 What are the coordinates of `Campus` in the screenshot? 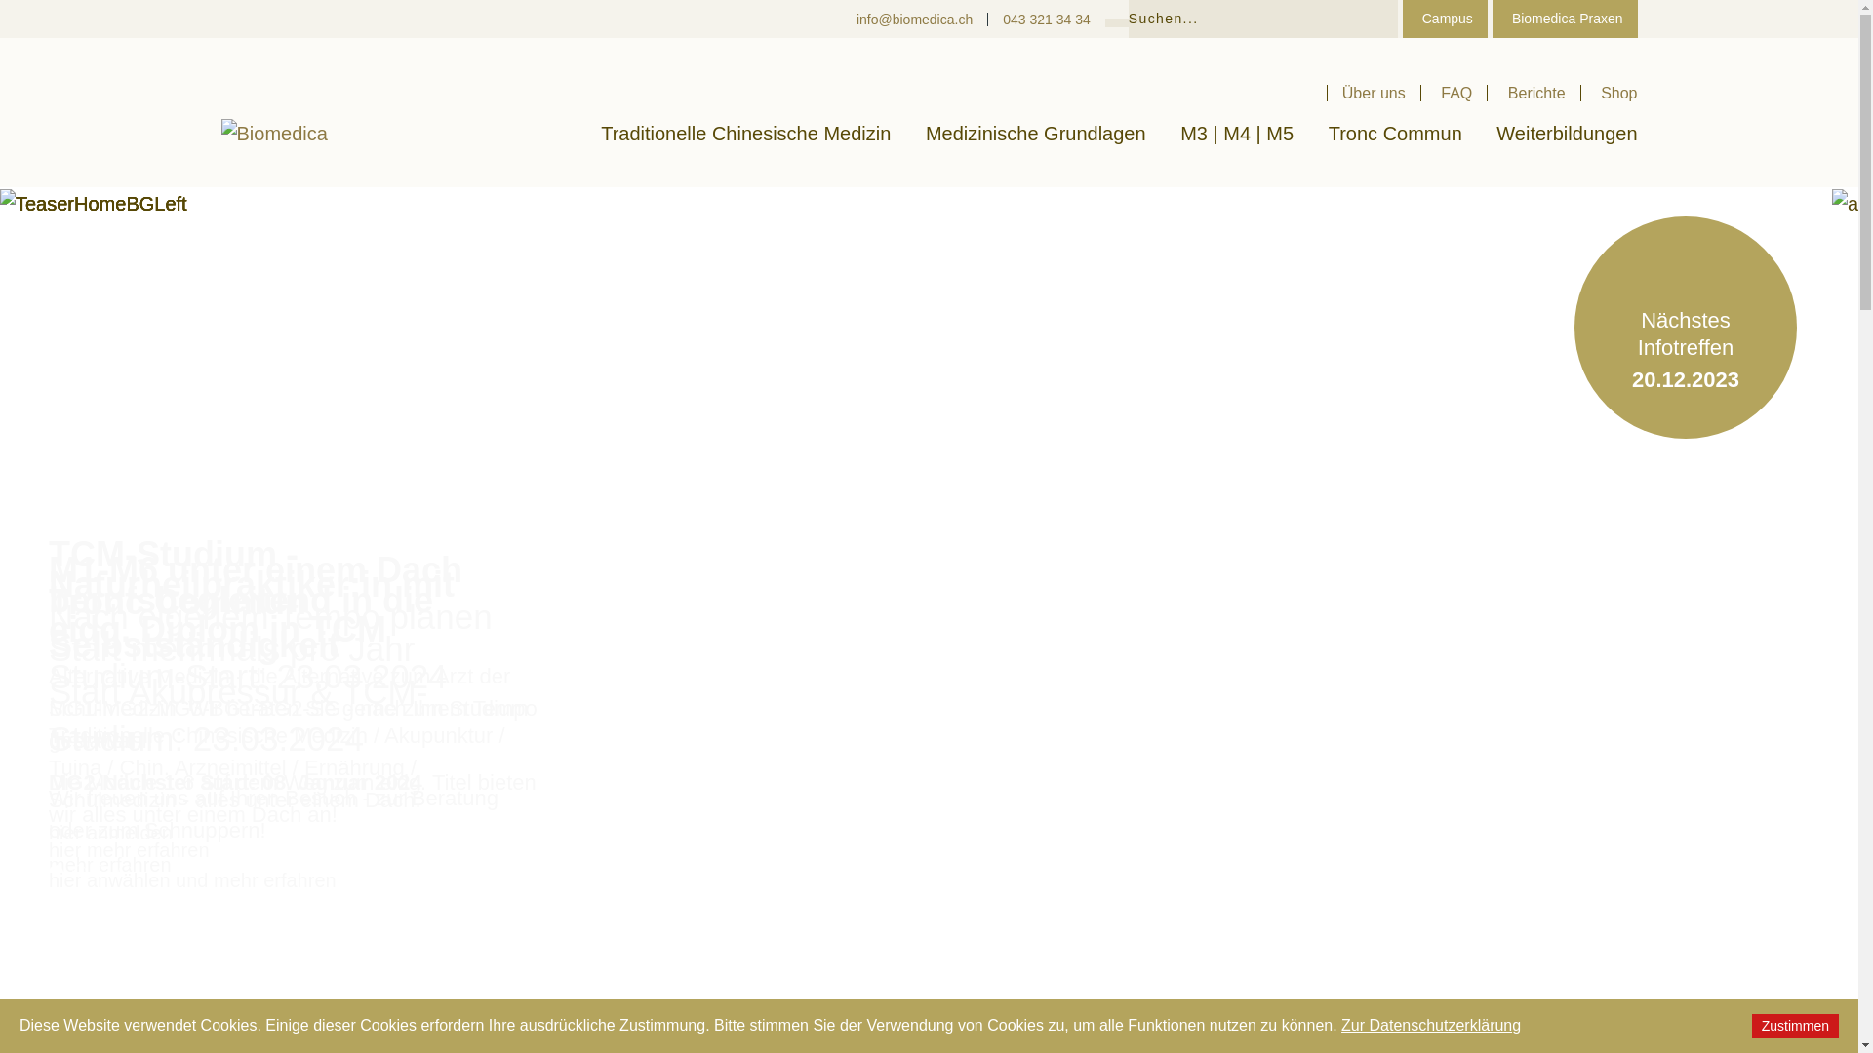 It's located at (1446, 19).